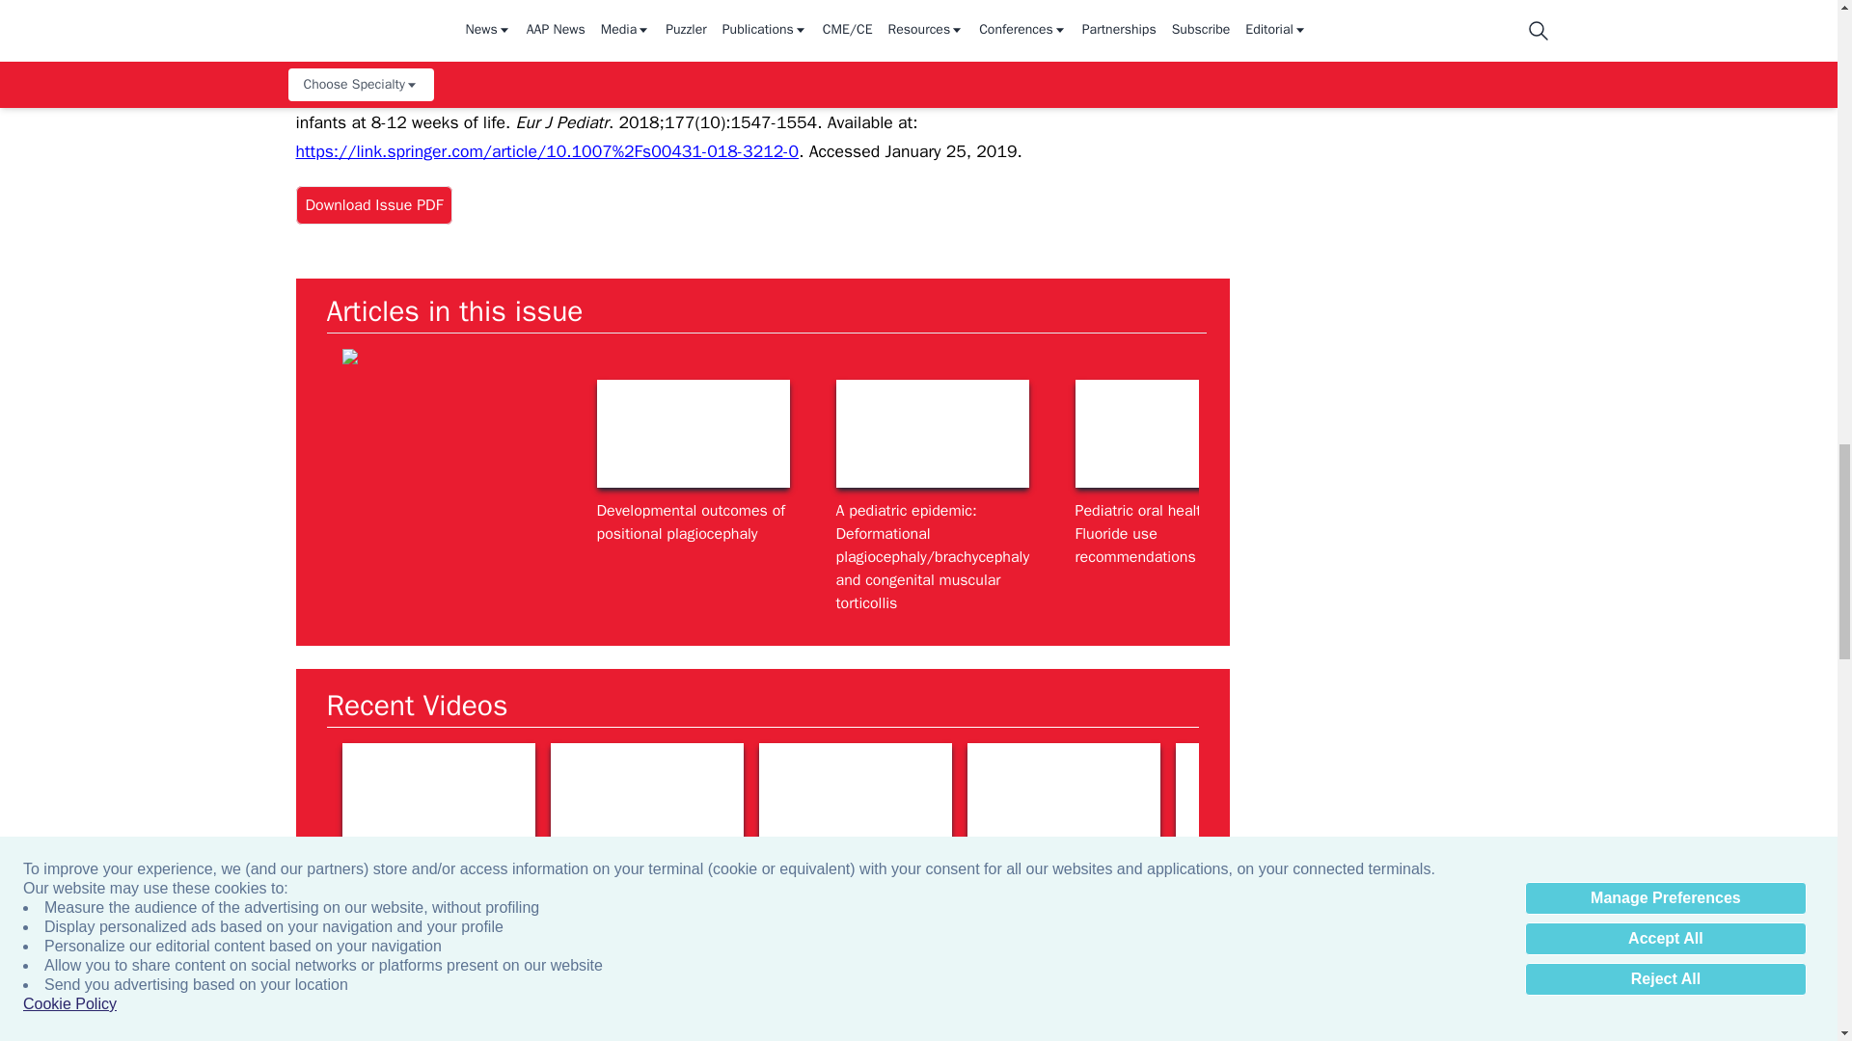 This screenshot has height=1041, width=1852. I want to click on New therapeutic measure to combat influenza, so click(1410, 434).